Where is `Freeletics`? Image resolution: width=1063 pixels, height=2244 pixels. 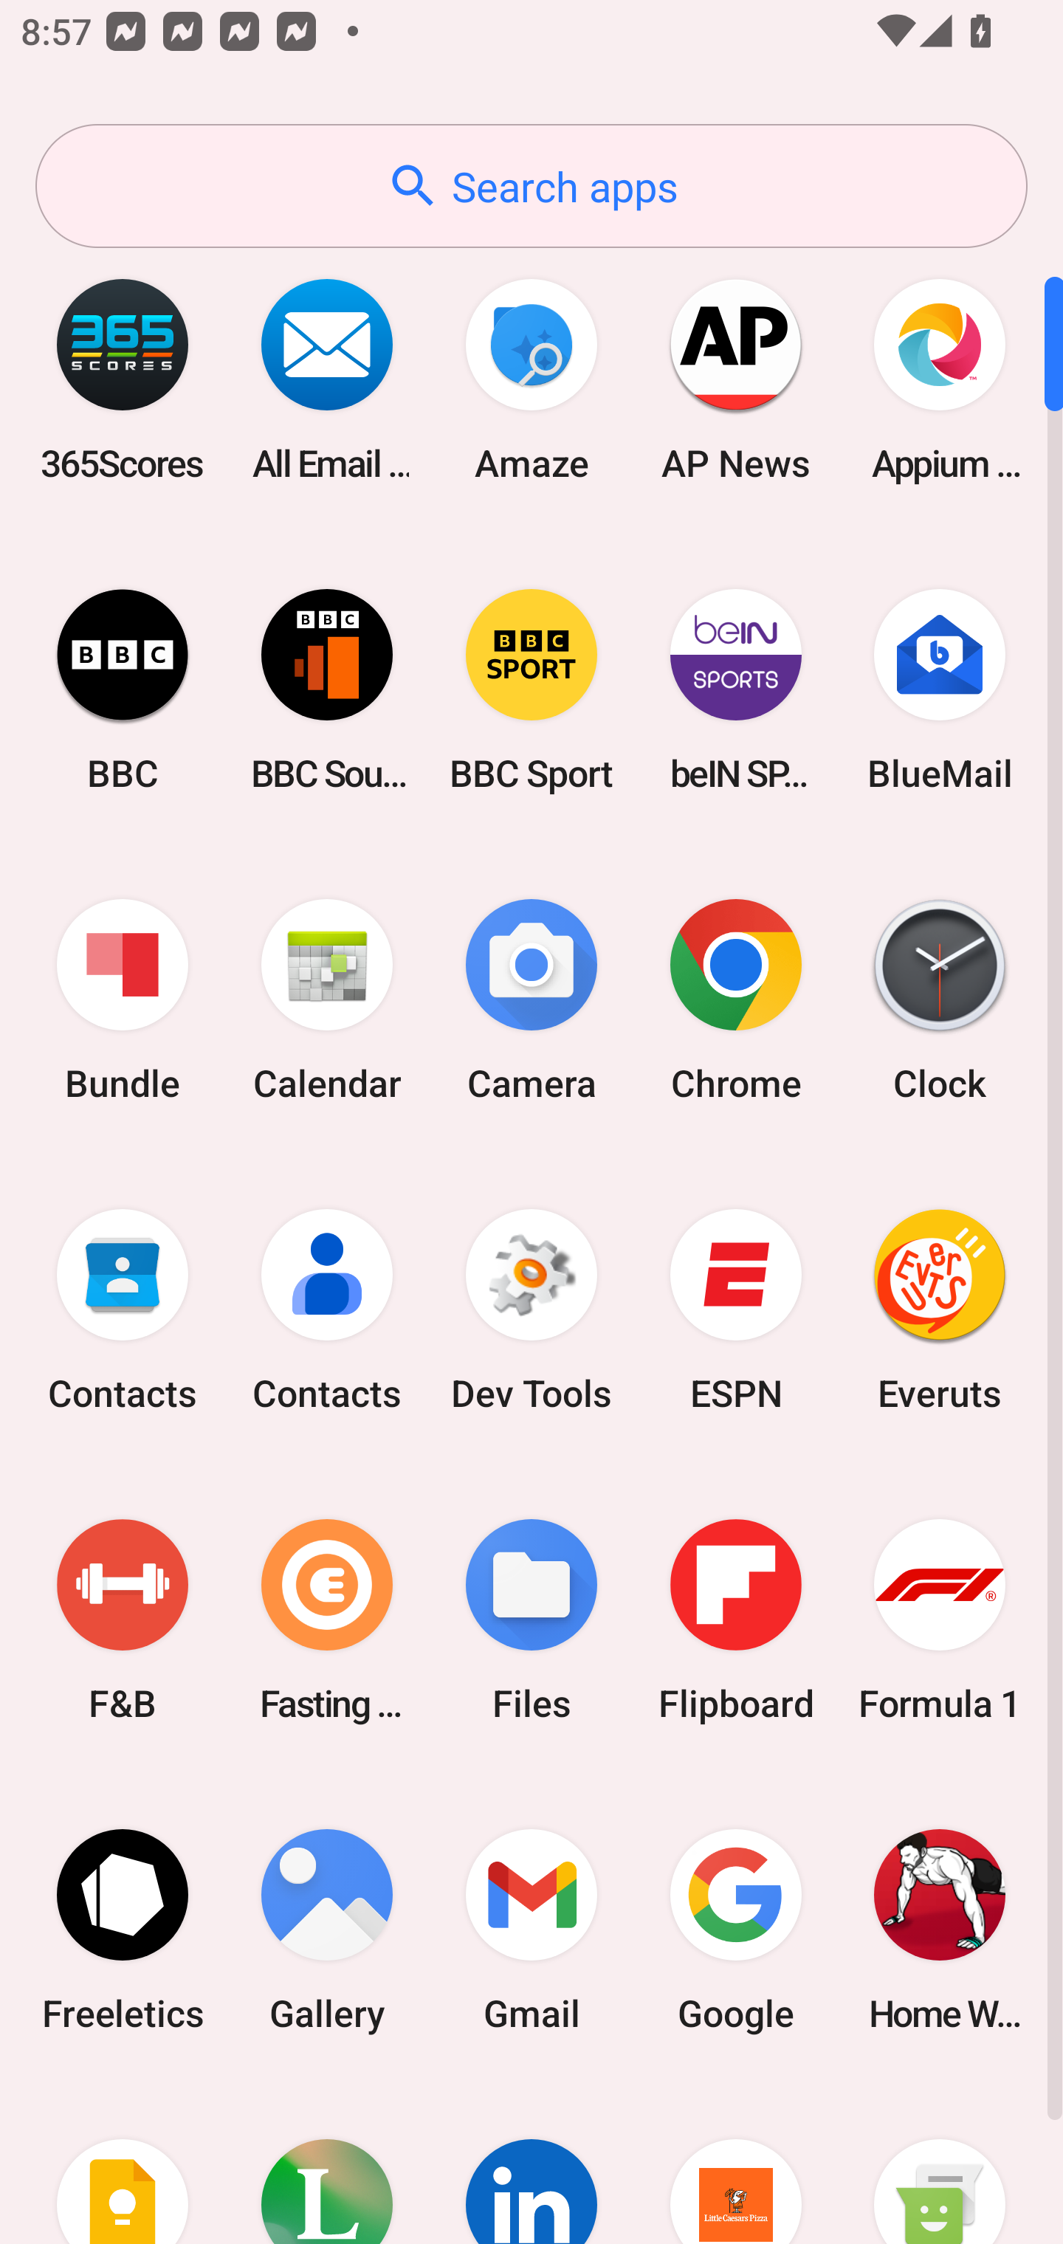
Freeletics is located at coordinates (123, 1930).